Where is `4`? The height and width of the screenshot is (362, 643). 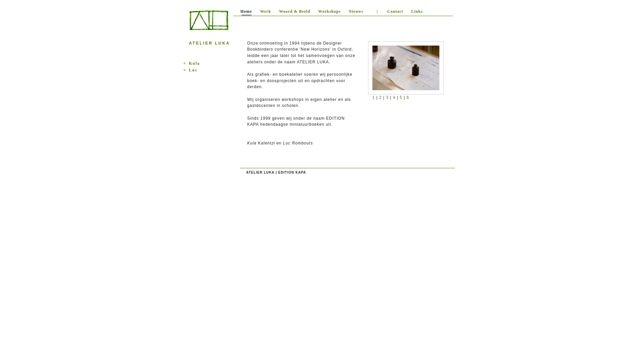 4 is located at coordinates (394, 98).